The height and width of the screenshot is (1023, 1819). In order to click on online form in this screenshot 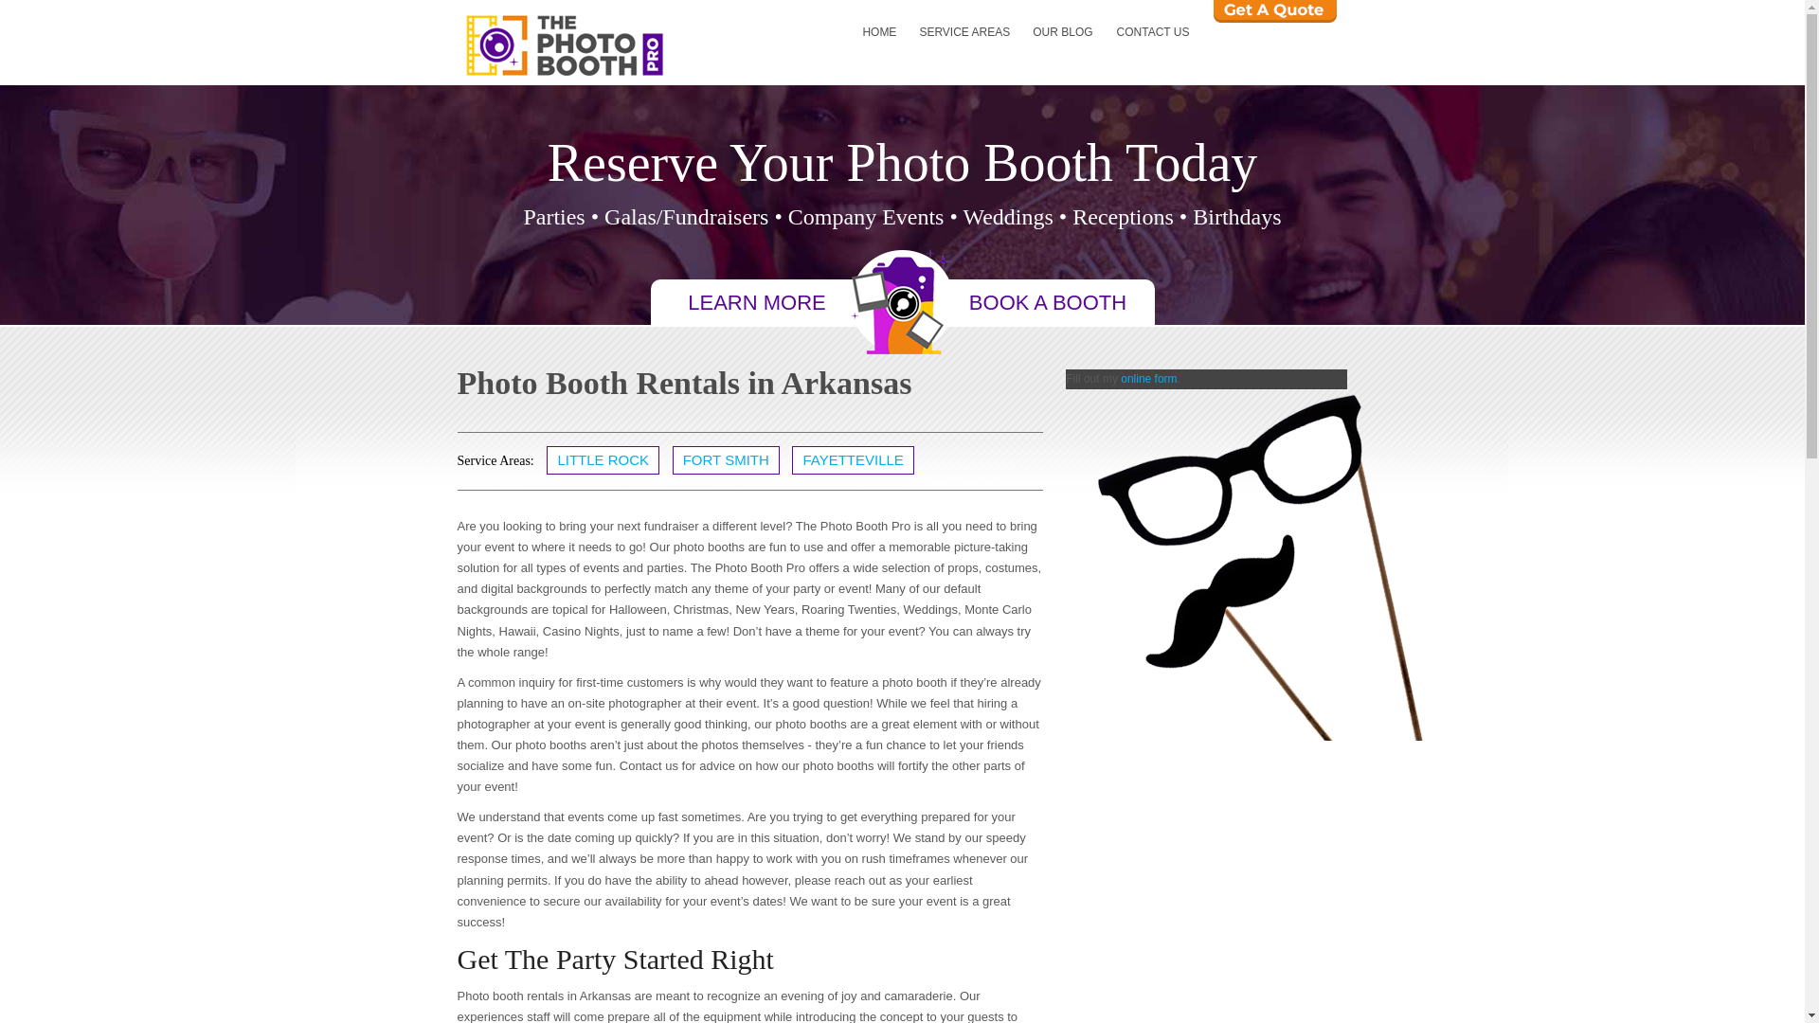, I will do `click(1148, 379)`.